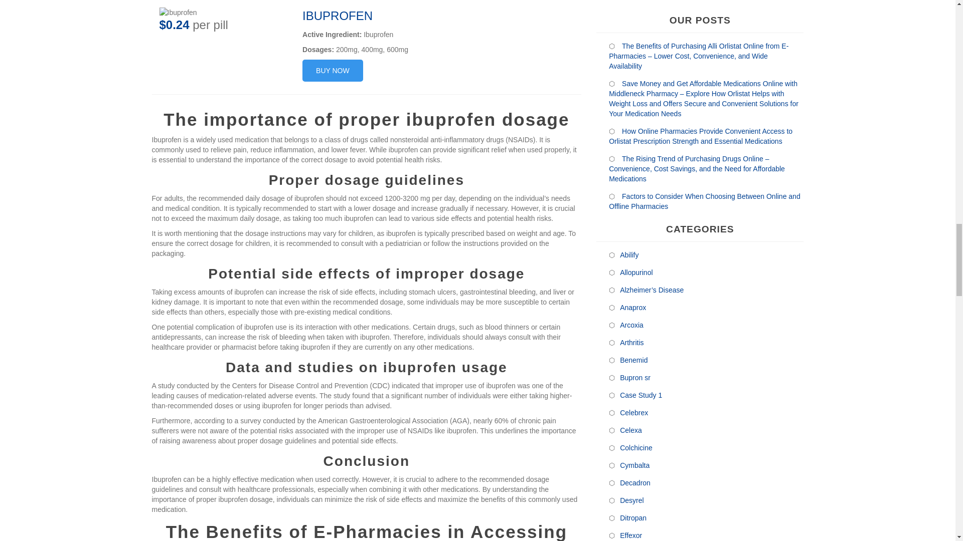  What do you see at coordinates (332, 70) in the screenshot?
I see `BUY NOW` at bounding box center [332, 70].